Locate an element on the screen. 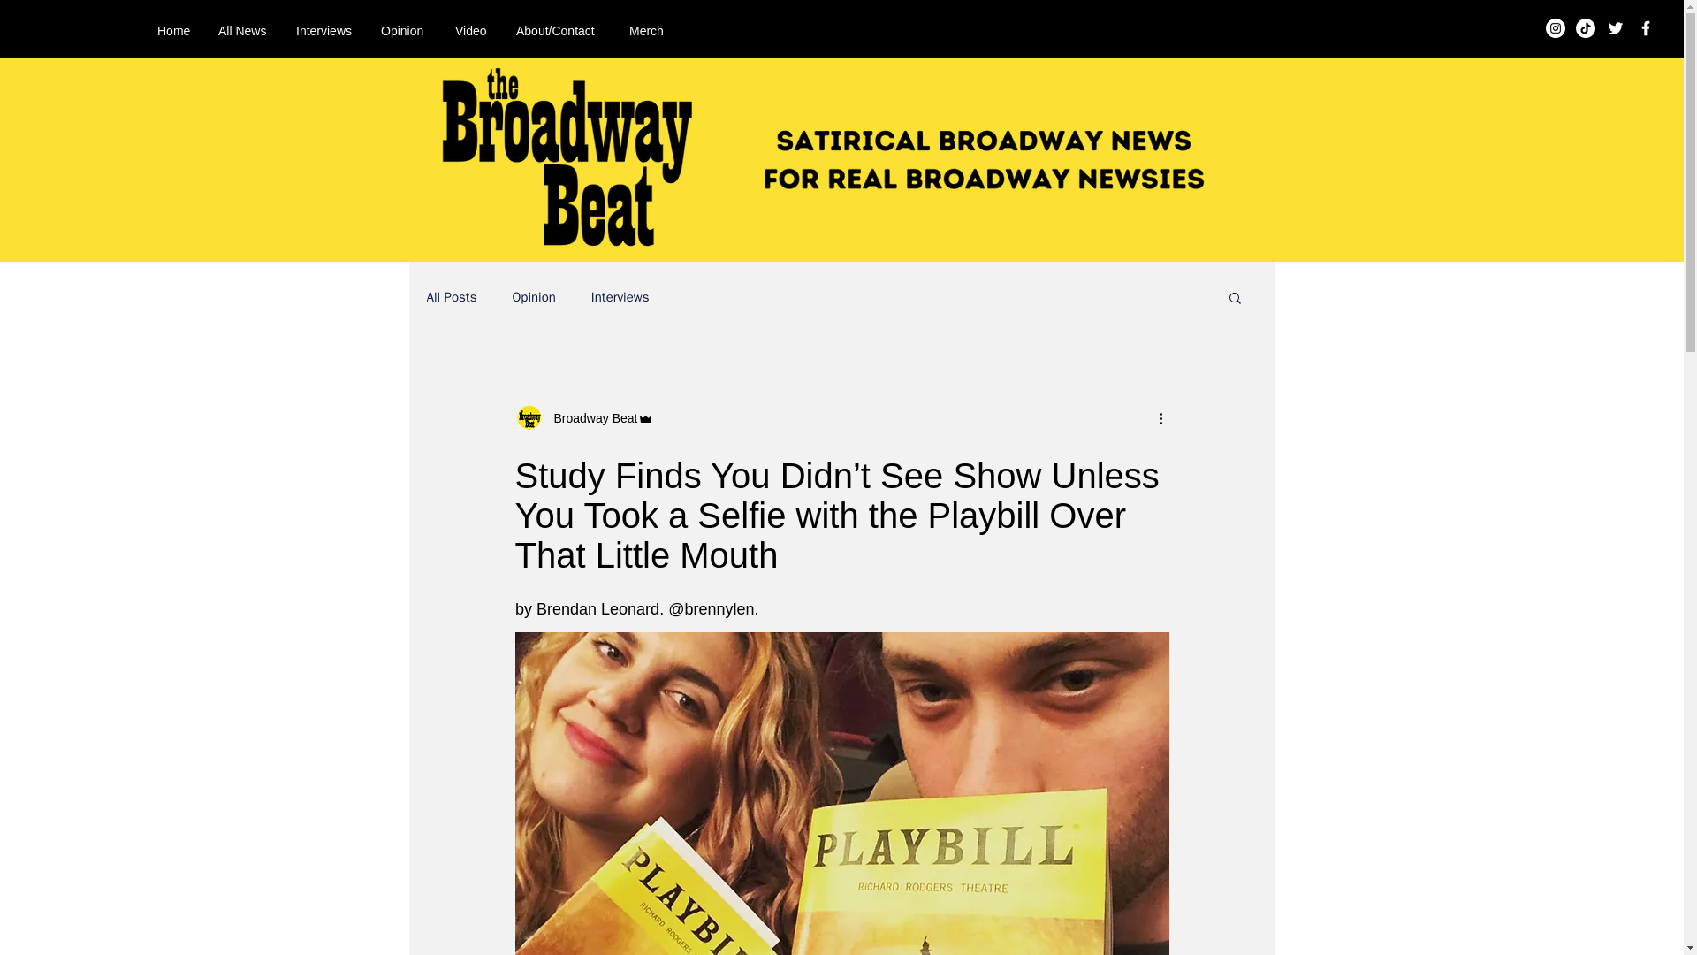 The width and height of the screenshot is (1697, 955). Interviews is located at coordinates (325, 30).